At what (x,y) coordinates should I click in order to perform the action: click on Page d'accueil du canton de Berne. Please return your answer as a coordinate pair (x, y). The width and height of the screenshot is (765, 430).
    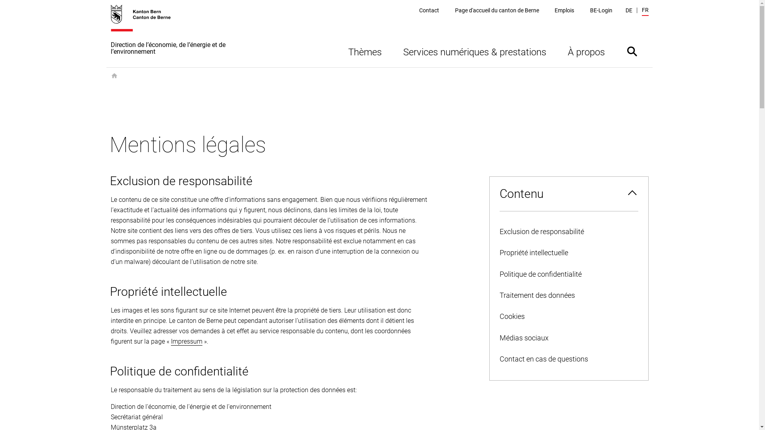
    Looking at the image, I should click on (497, 10).